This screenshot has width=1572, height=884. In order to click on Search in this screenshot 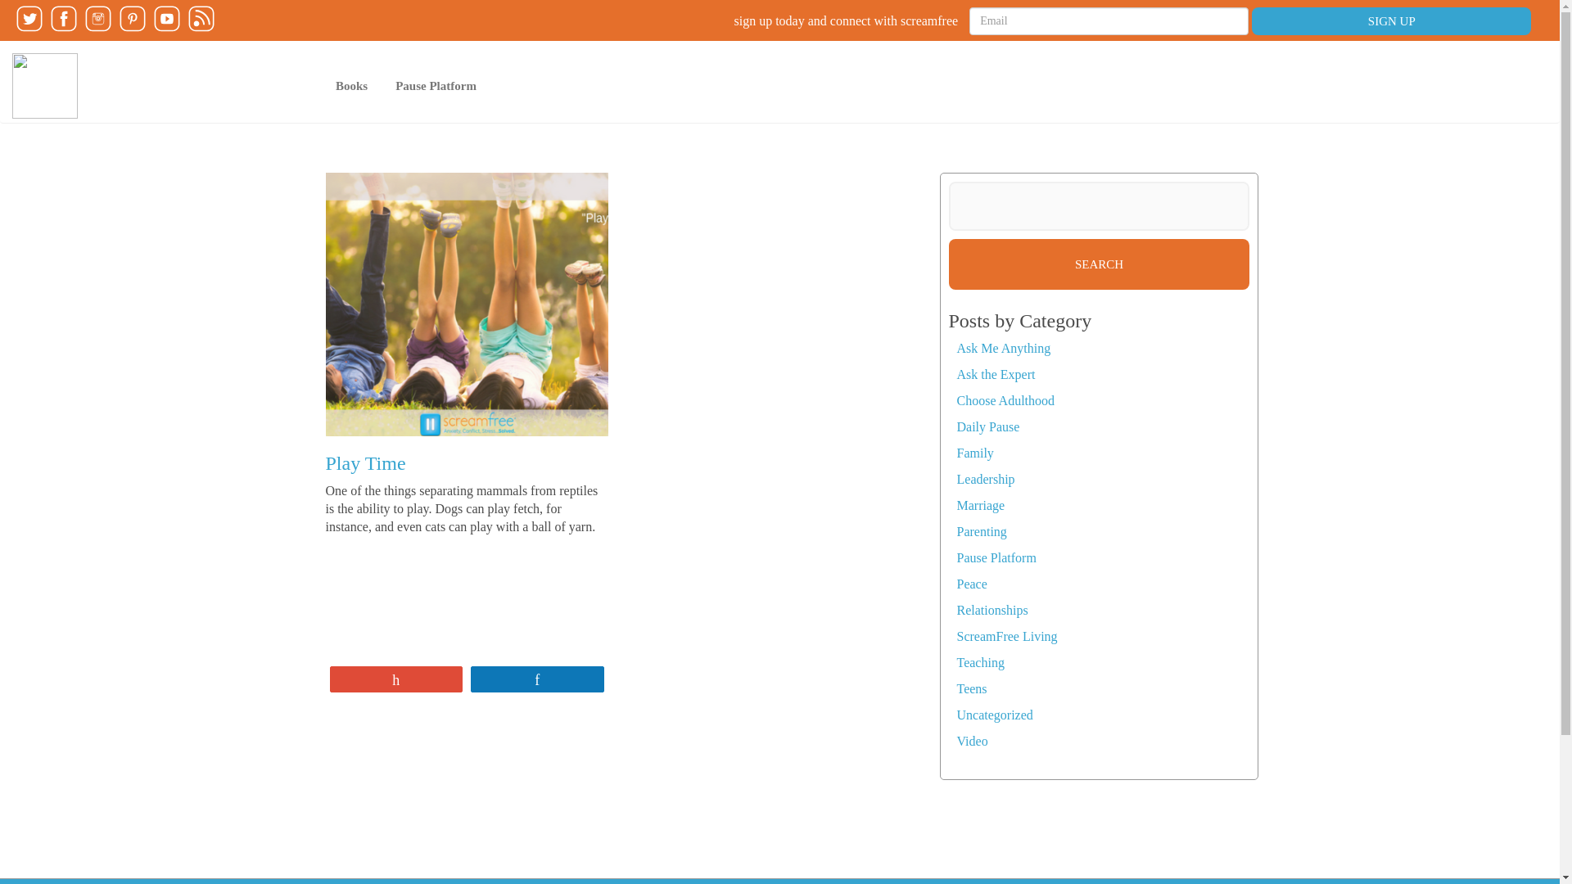, I will do `click(1099, 264)`.